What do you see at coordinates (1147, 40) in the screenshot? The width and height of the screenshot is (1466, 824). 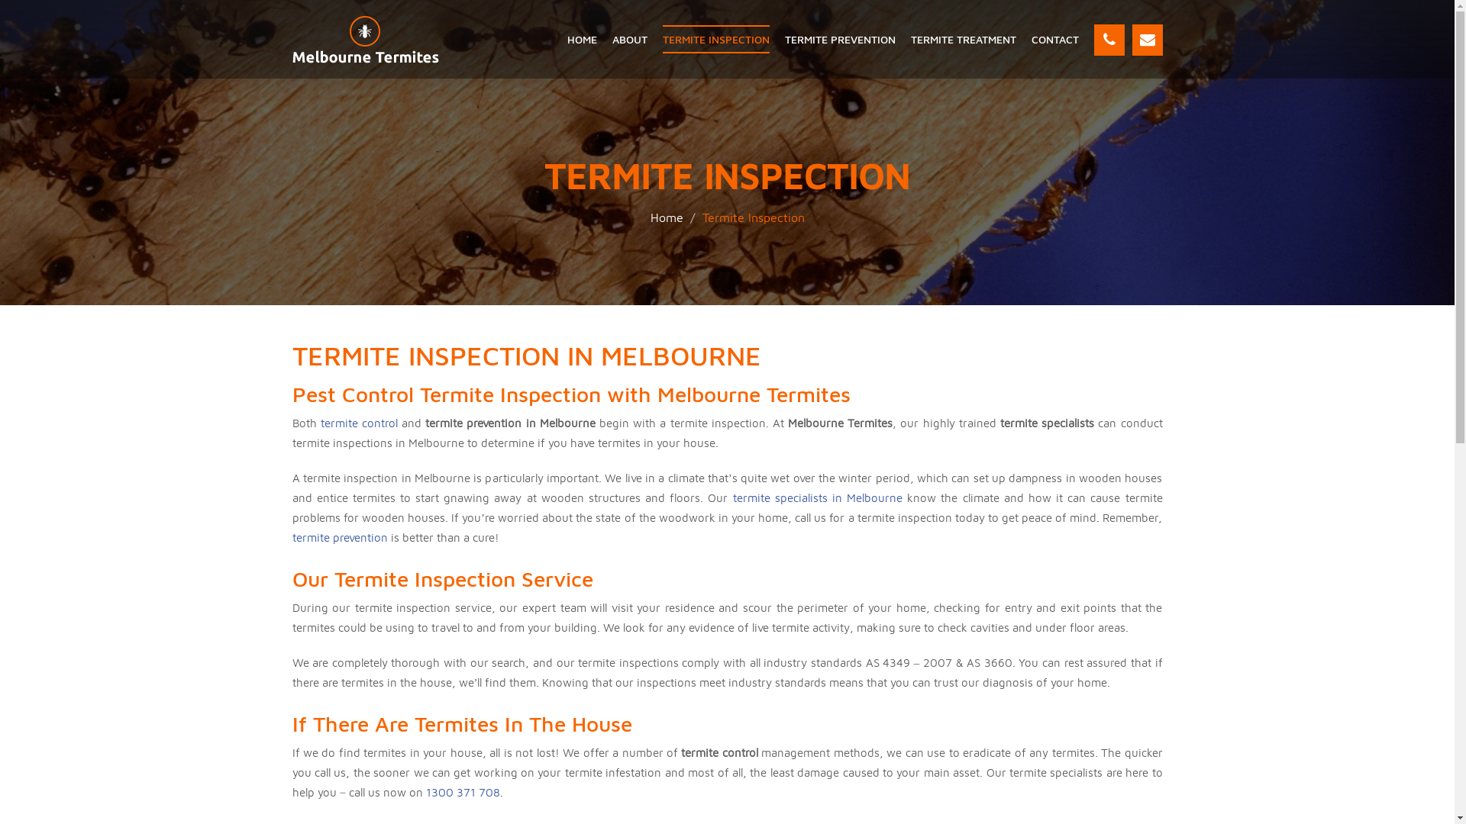 I see `Contact Us` at bounding box center [1147, 40].